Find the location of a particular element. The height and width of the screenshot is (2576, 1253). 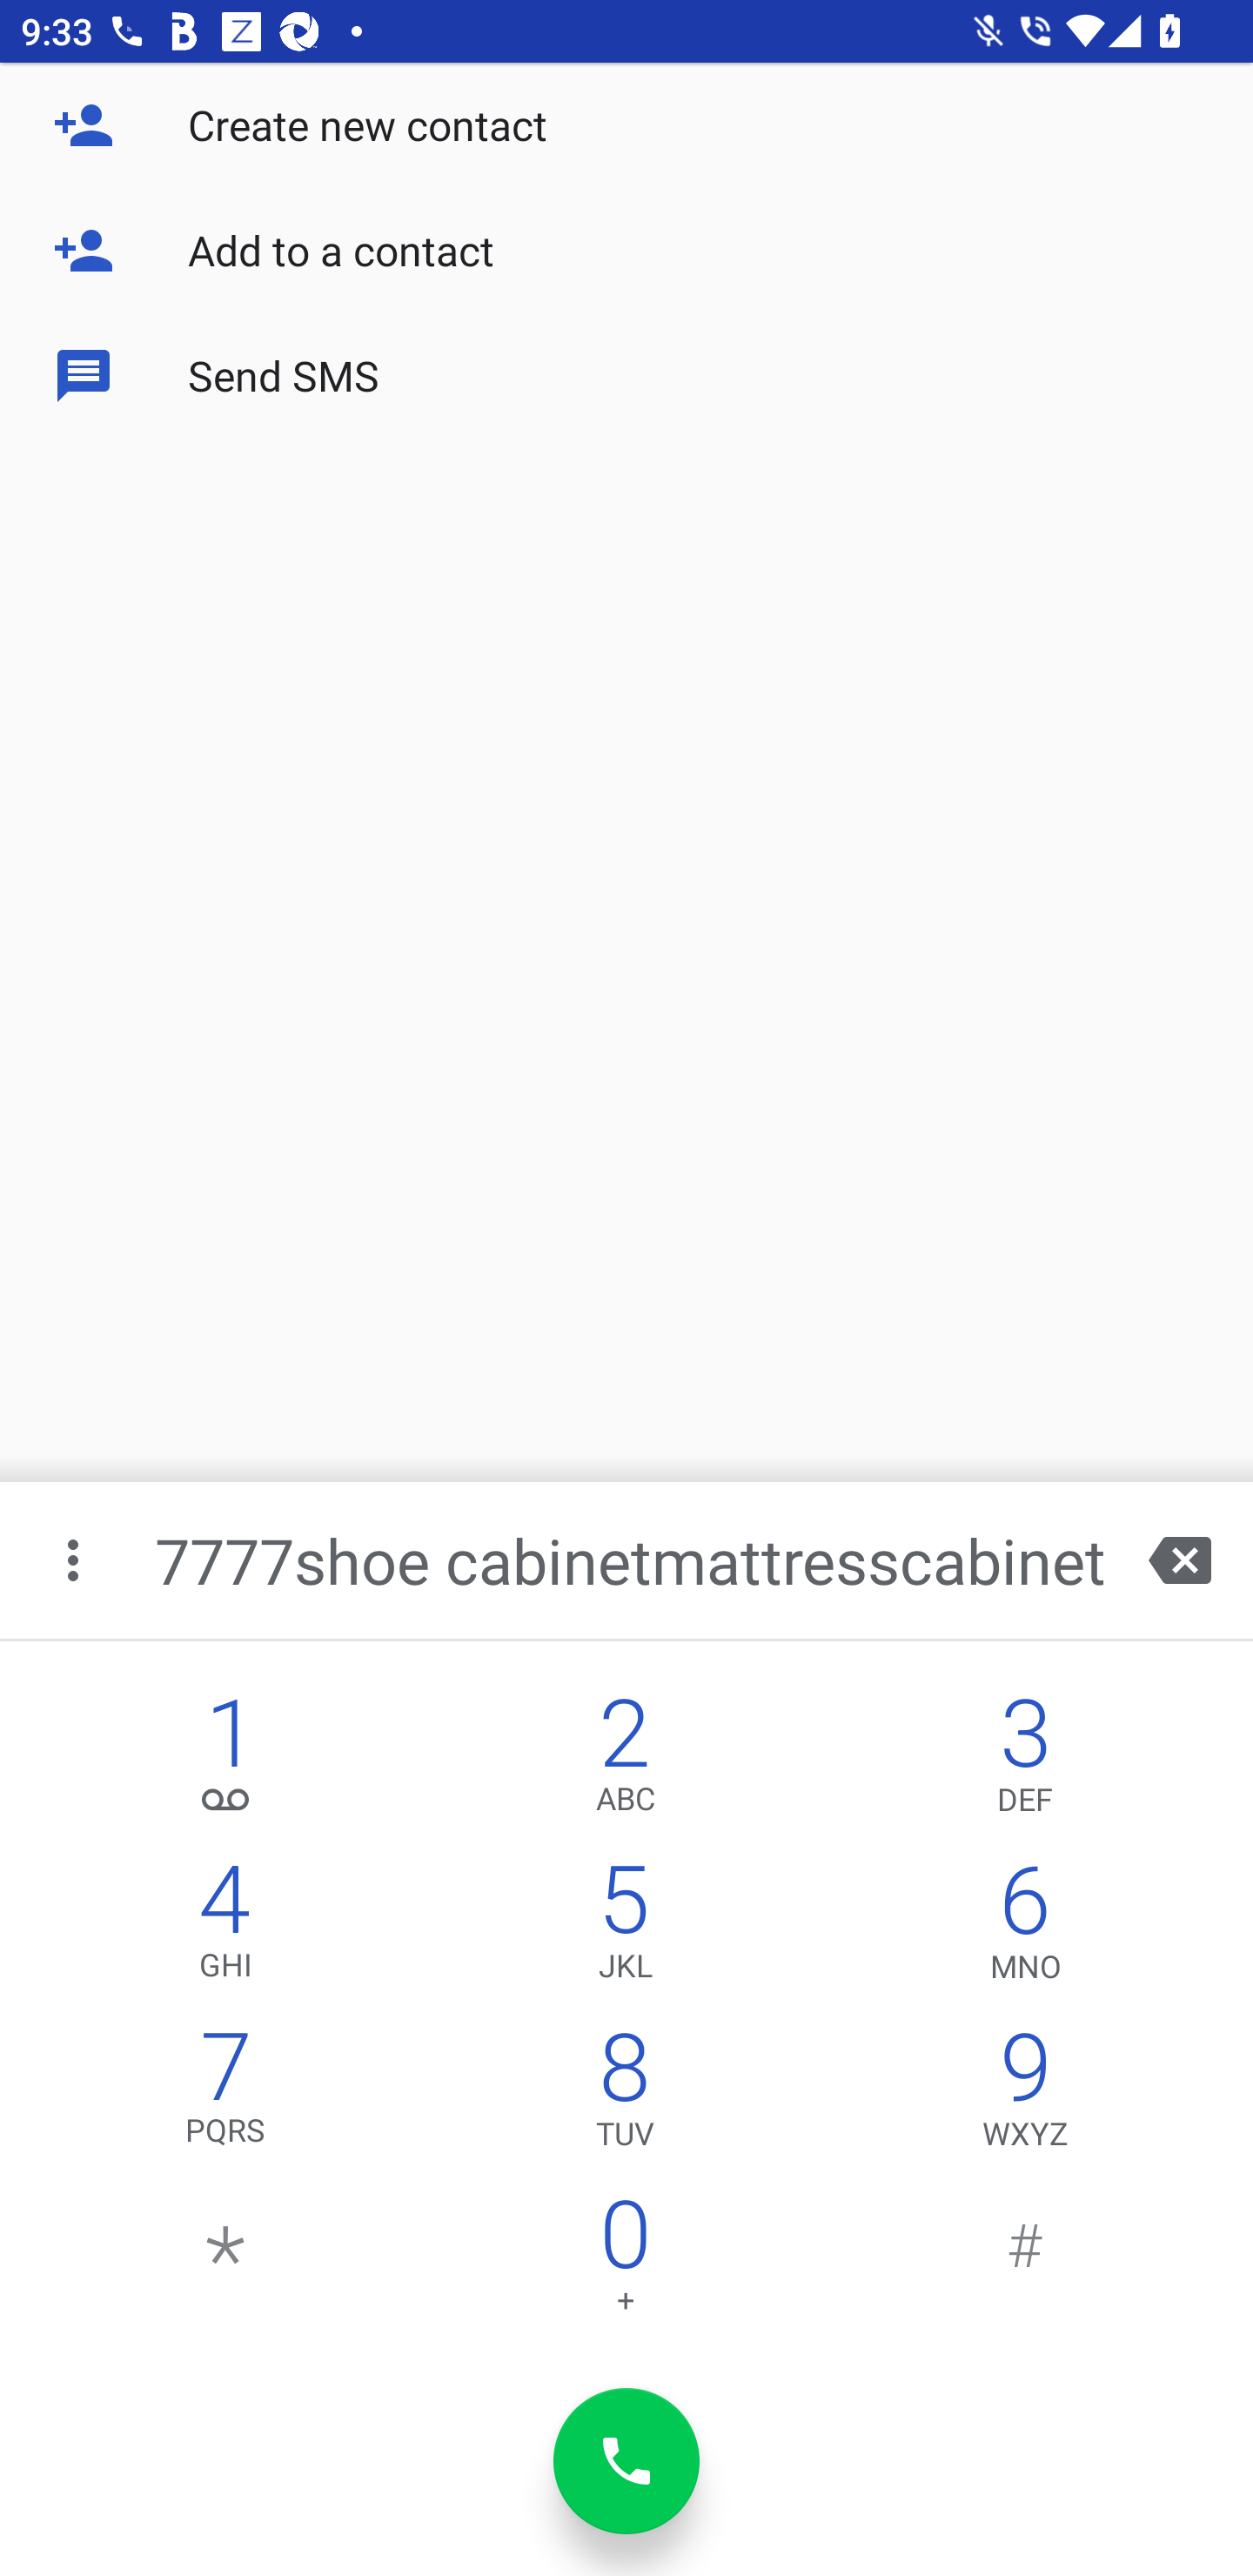

dial is located at coordinates (626, 2461).